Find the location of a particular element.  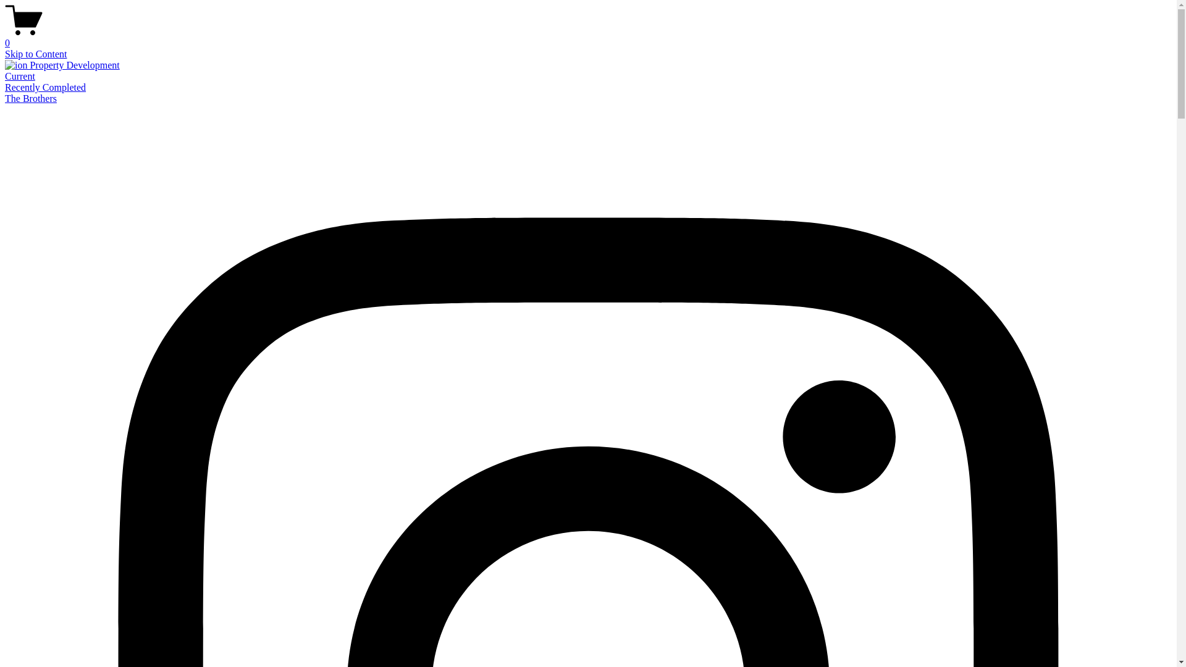

0 is located at coordinates (588, 38).